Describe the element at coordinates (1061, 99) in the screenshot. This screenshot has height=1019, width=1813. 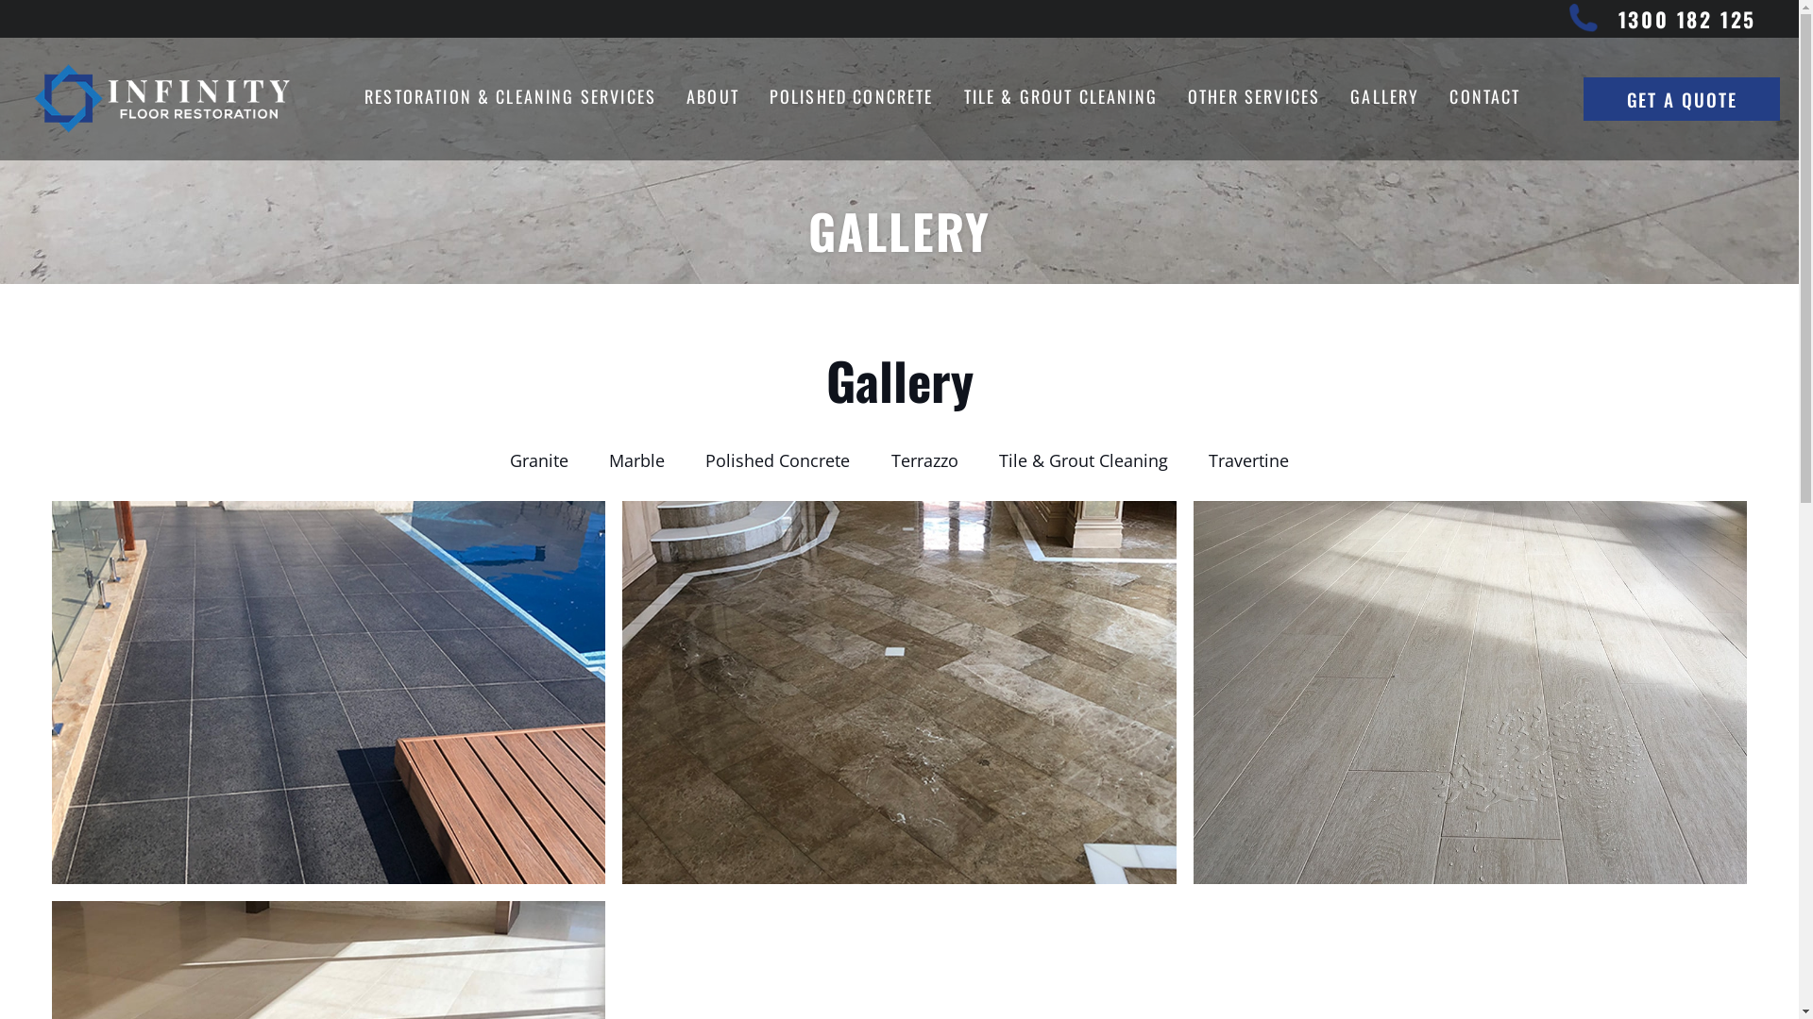
I see `TILE & GROUT CLEANING` at that location.